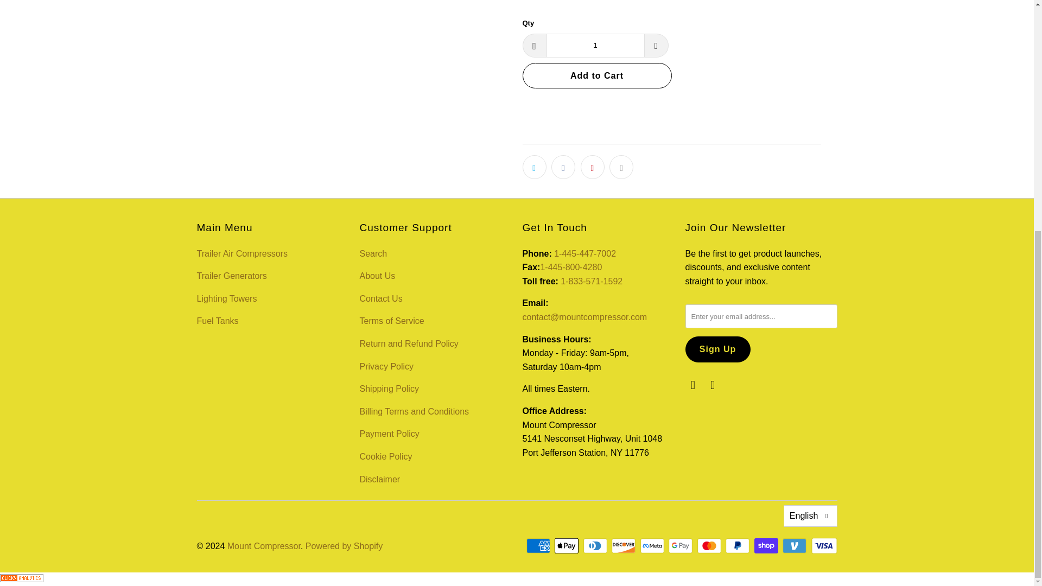  What do you see at coordinates (585, 254) in the screenshot?
I see `tel:1-445-447-7002` at bounding box center [585, 254].